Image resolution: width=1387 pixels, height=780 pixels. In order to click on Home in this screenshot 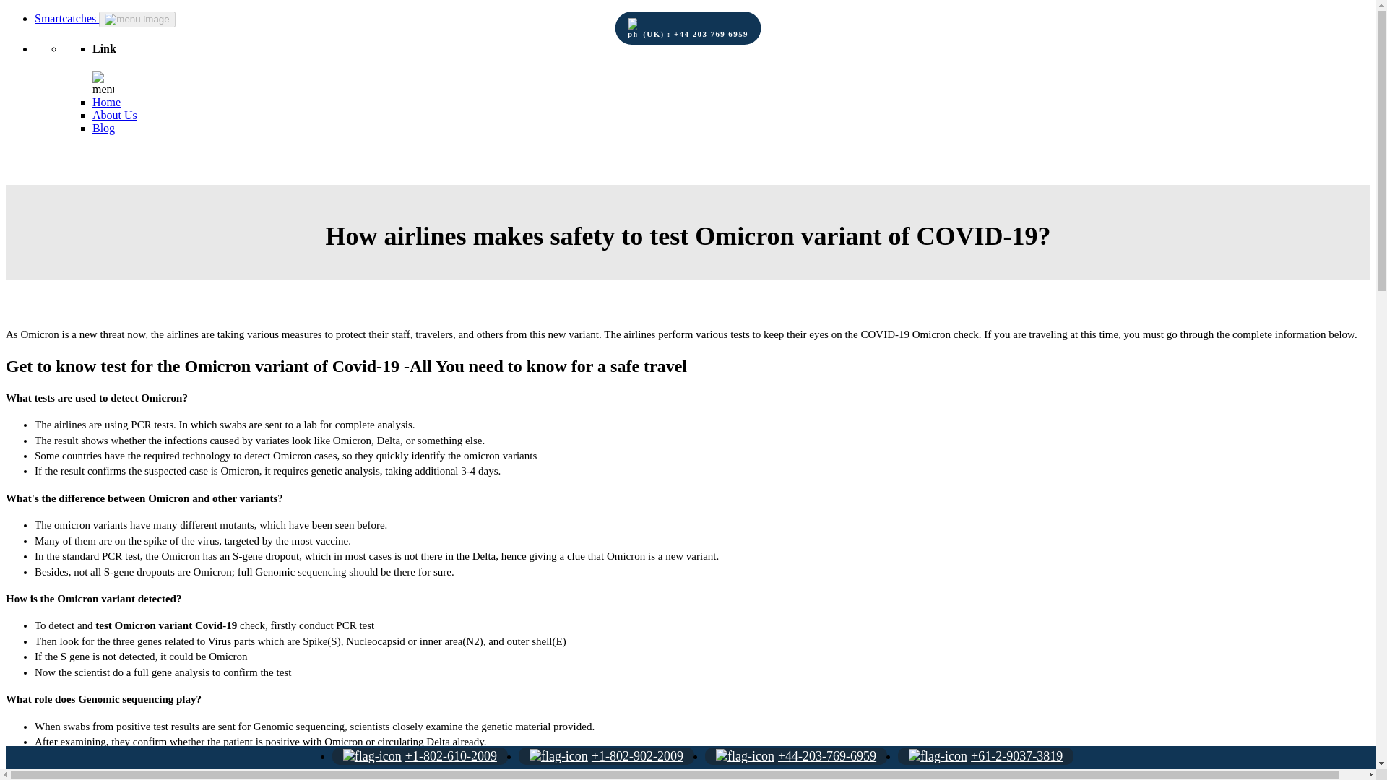, I will do `click(107, 102)`.